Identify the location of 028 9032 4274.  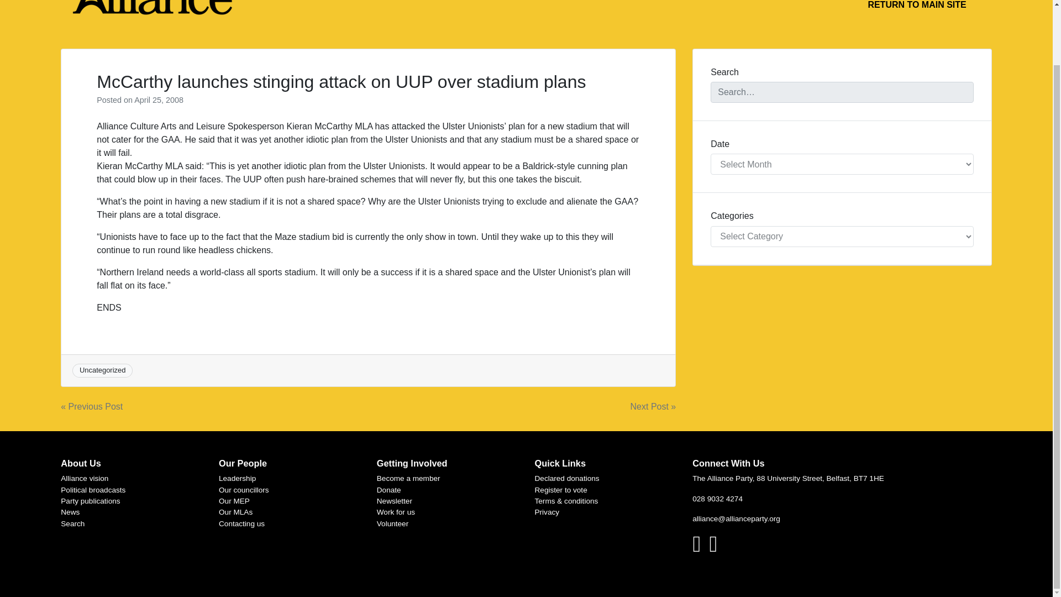
(717, 499).